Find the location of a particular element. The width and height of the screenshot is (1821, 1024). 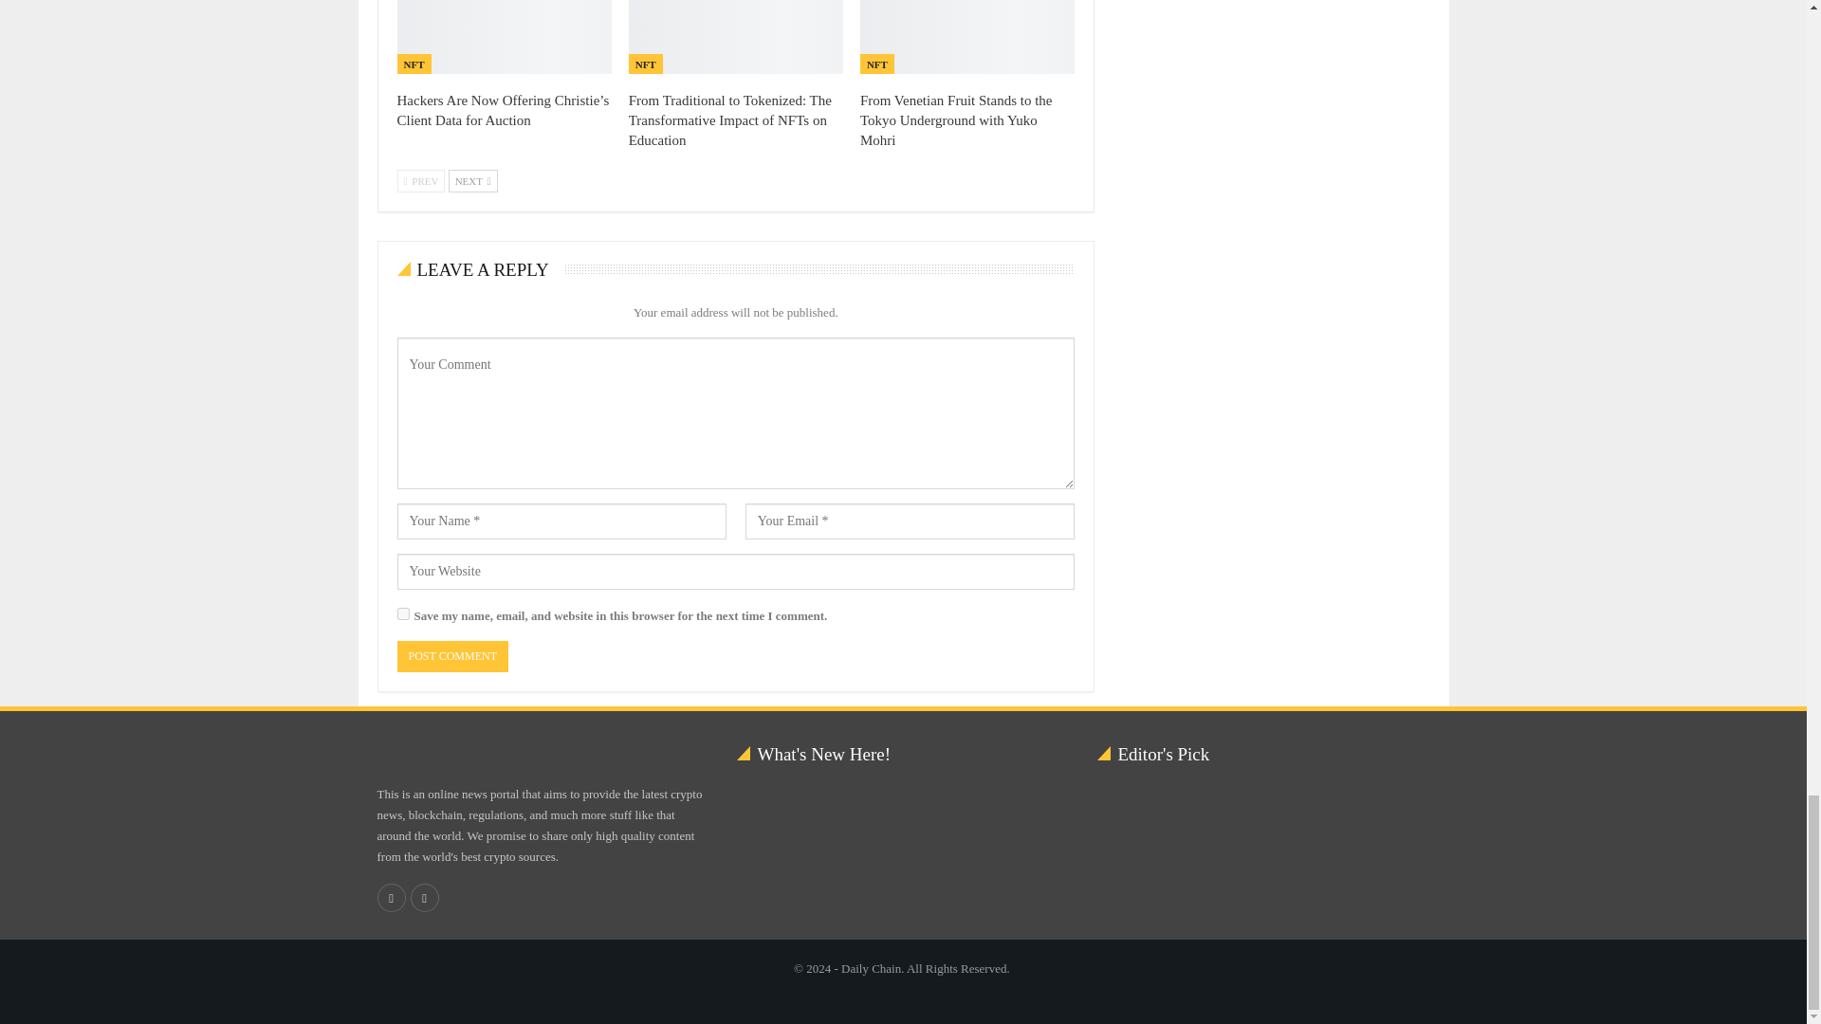

Next is located at coordinates (472, 181).